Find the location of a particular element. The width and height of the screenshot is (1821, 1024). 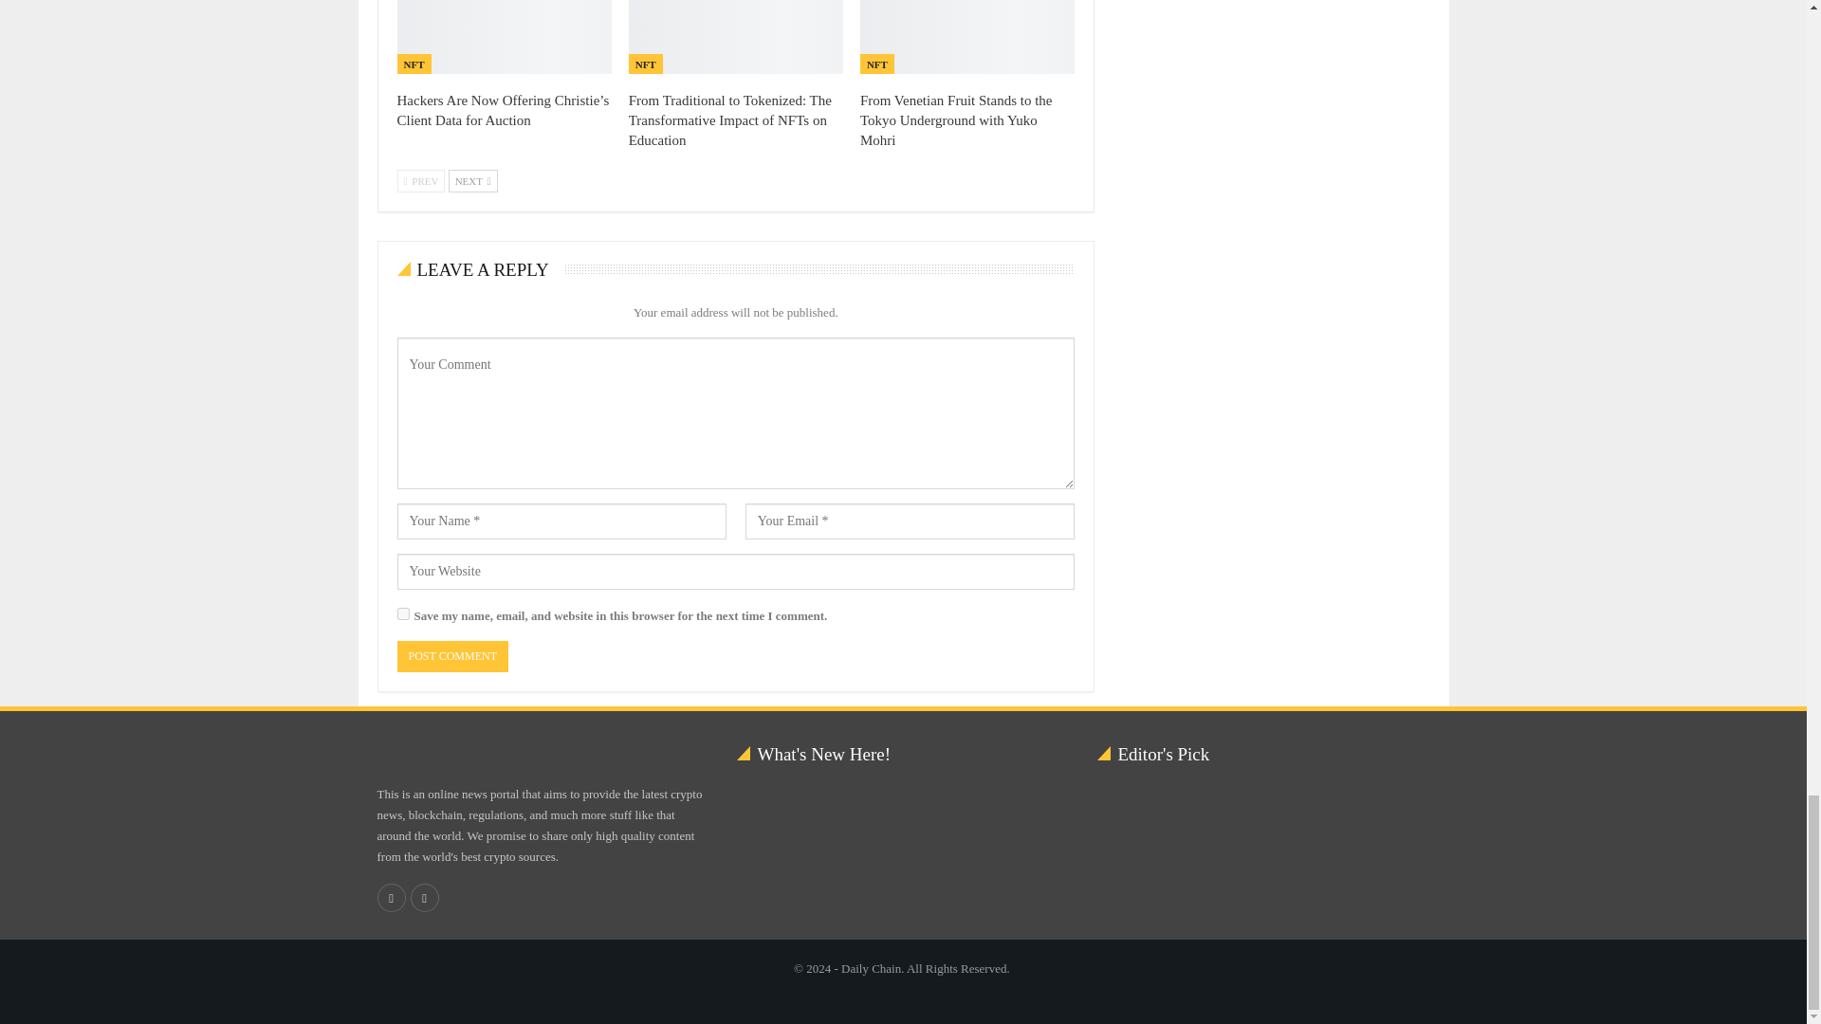

Next is located at coordinates (472, 181).